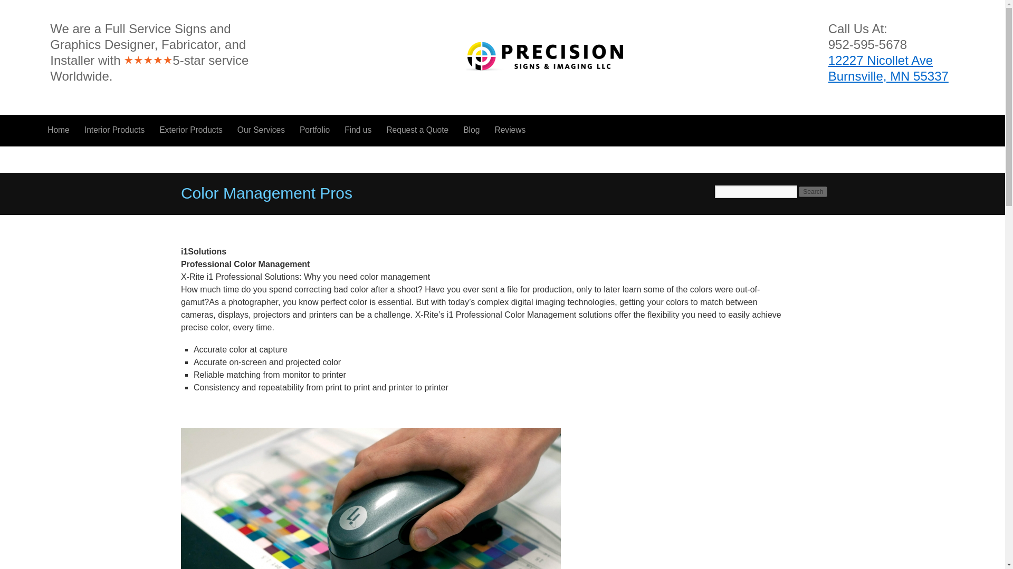 The height and width of the screenshot is (569, 1013). What do you see at coordinates (58, 130) in the screenshot?
I see `Home` at bounding box center [58, 130].